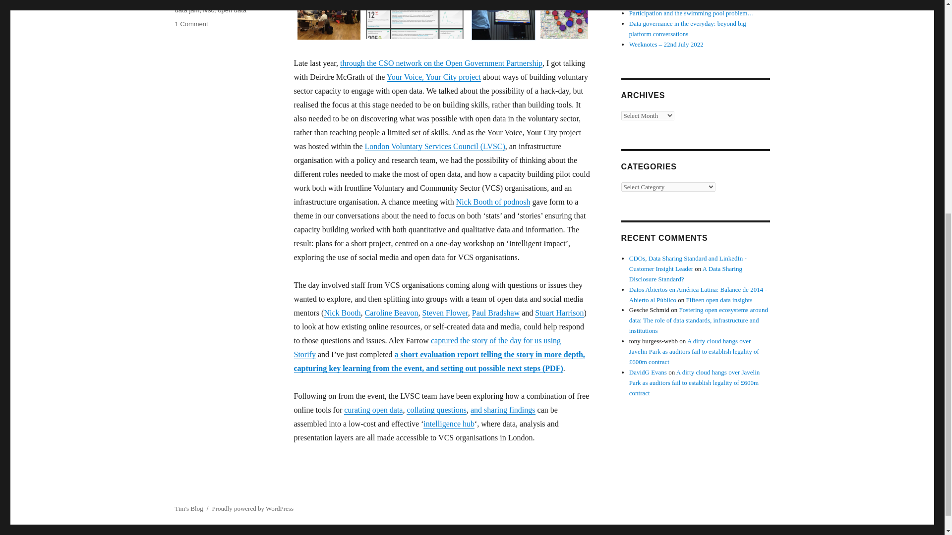 The width and height of the screenshot is (952, 535). What do you see at coordinates (496, 313) in the screenshot?
I see `Paul Bradshaw` at bounding box center [496, 313].